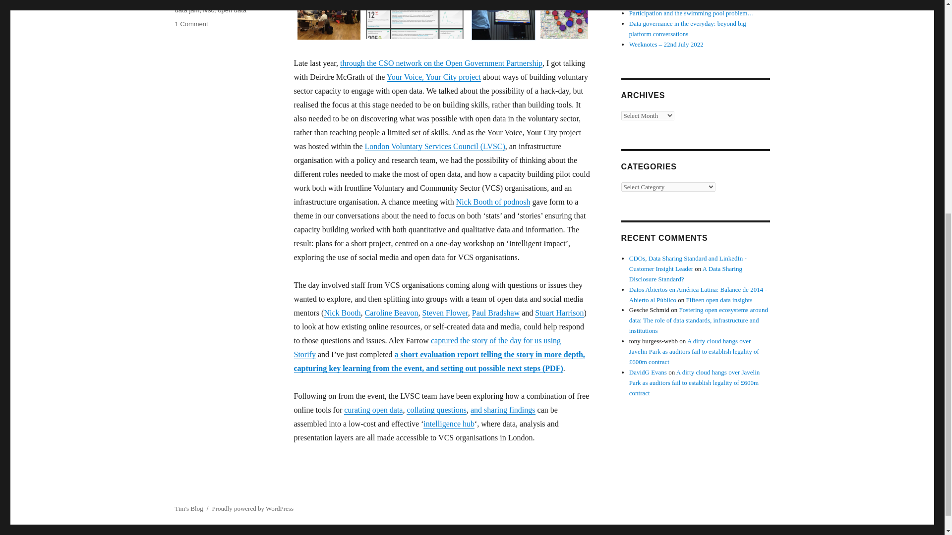 The width and height of the screenshot is (952, 535). What do you see at coordinates (496, 313) in the screenshot?
I see `Paul Bradshaw` at bounding box center [496, 313].